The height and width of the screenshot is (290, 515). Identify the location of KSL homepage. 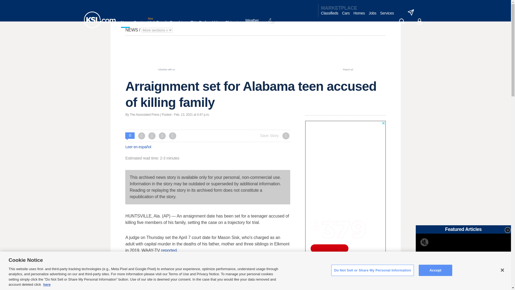
(99, 20).